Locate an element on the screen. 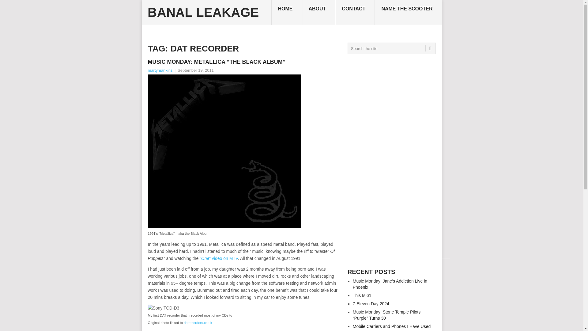 Image resolution: width=588 pixels, height=331 pixels. martymankins is located at coordinates (160, 70).